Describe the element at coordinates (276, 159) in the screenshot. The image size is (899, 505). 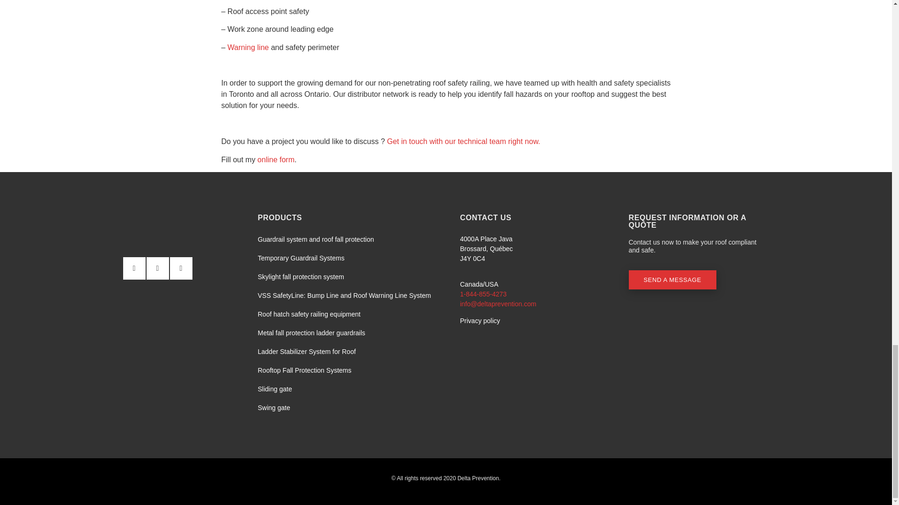
I see `online form` at that location.